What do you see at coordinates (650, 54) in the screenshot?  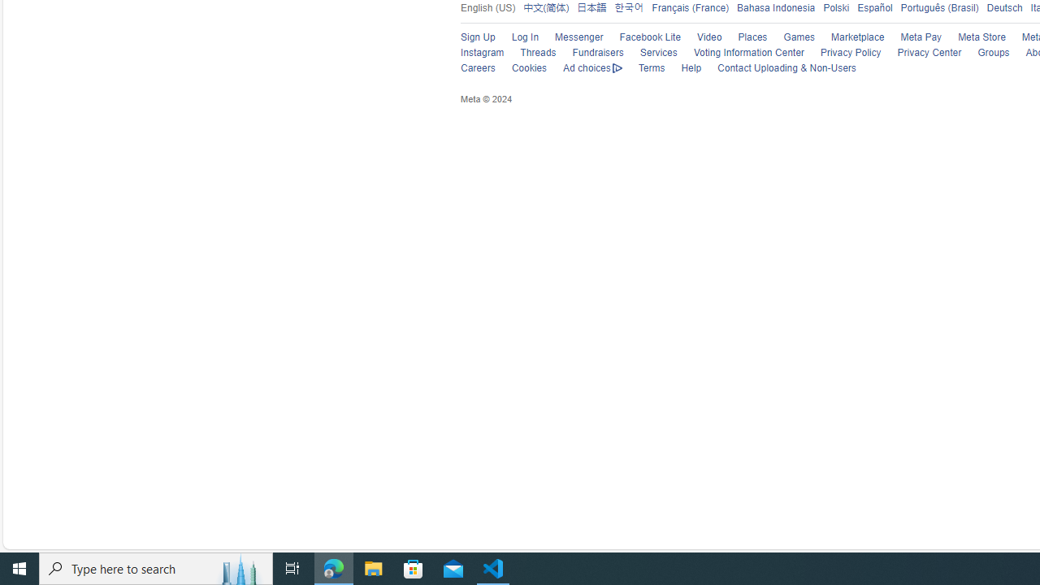 I see `Services` at bounding box center [650, 54].